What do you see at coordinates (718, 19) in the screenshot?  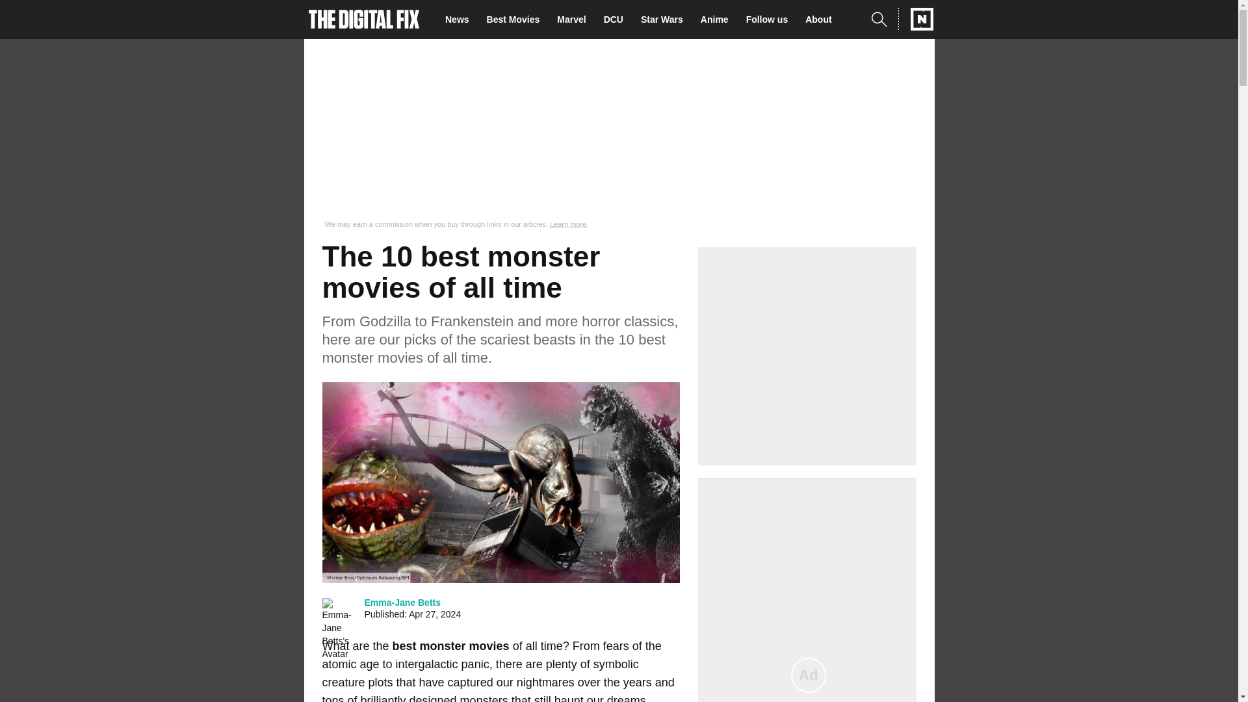 I see `Anime` at bounding box center [718, 19].